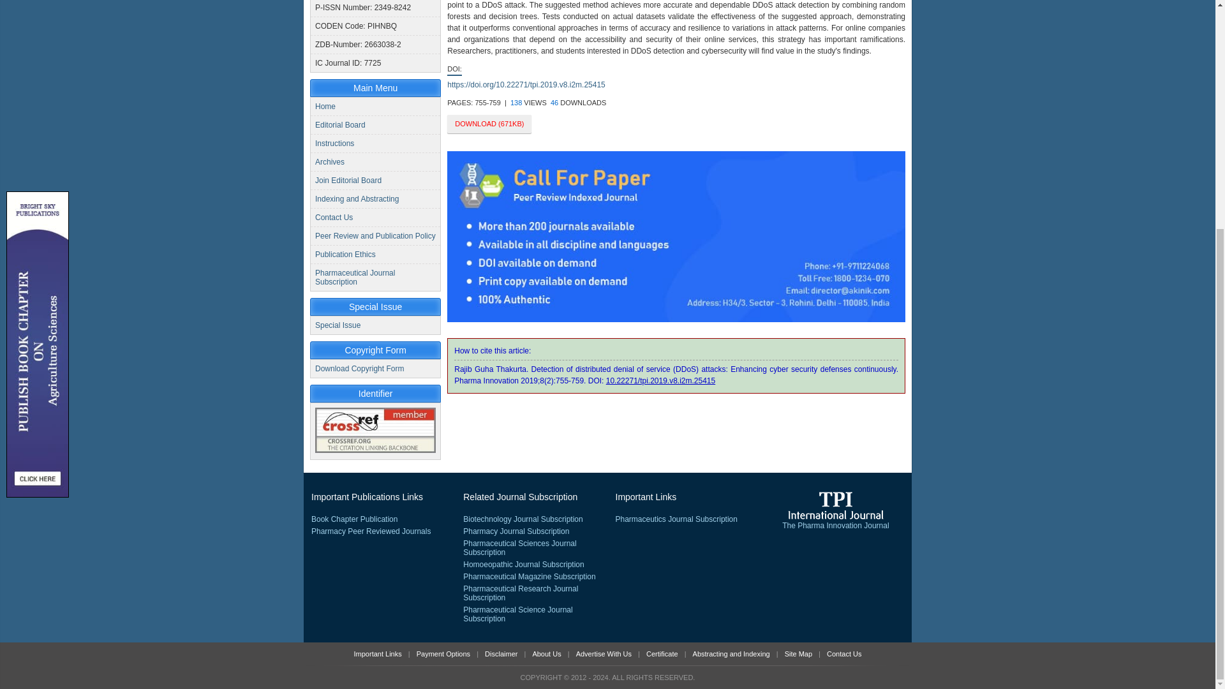 This screenshot has height=689, width=1225. I want to click on Home, so click(325, 106).